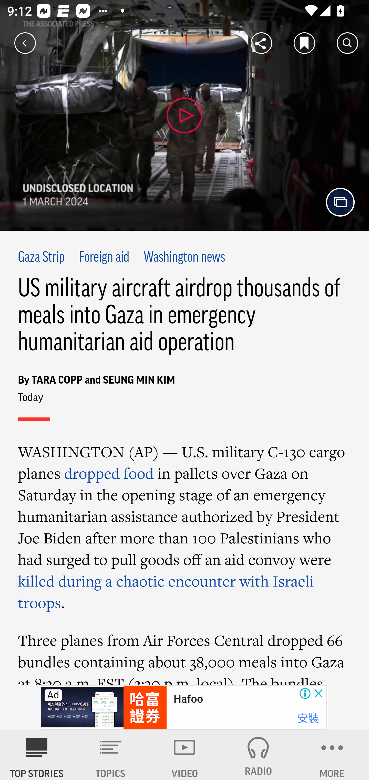 This screenshot has height=780, width=369. Describe the element at coordinates (104, 258) in the screenshot. I see `Foreign aid` at that location.